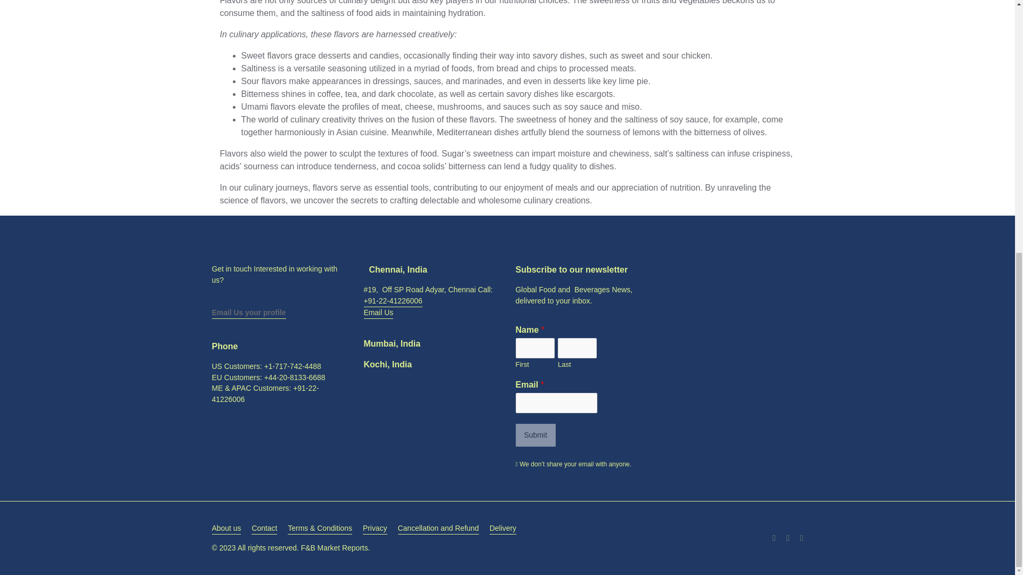 The width and height of the screenshot is (1023, 575). What do you see at coordinates (226, 528) in the screenshot?
I see `About us` at bounding box center [226, 528].